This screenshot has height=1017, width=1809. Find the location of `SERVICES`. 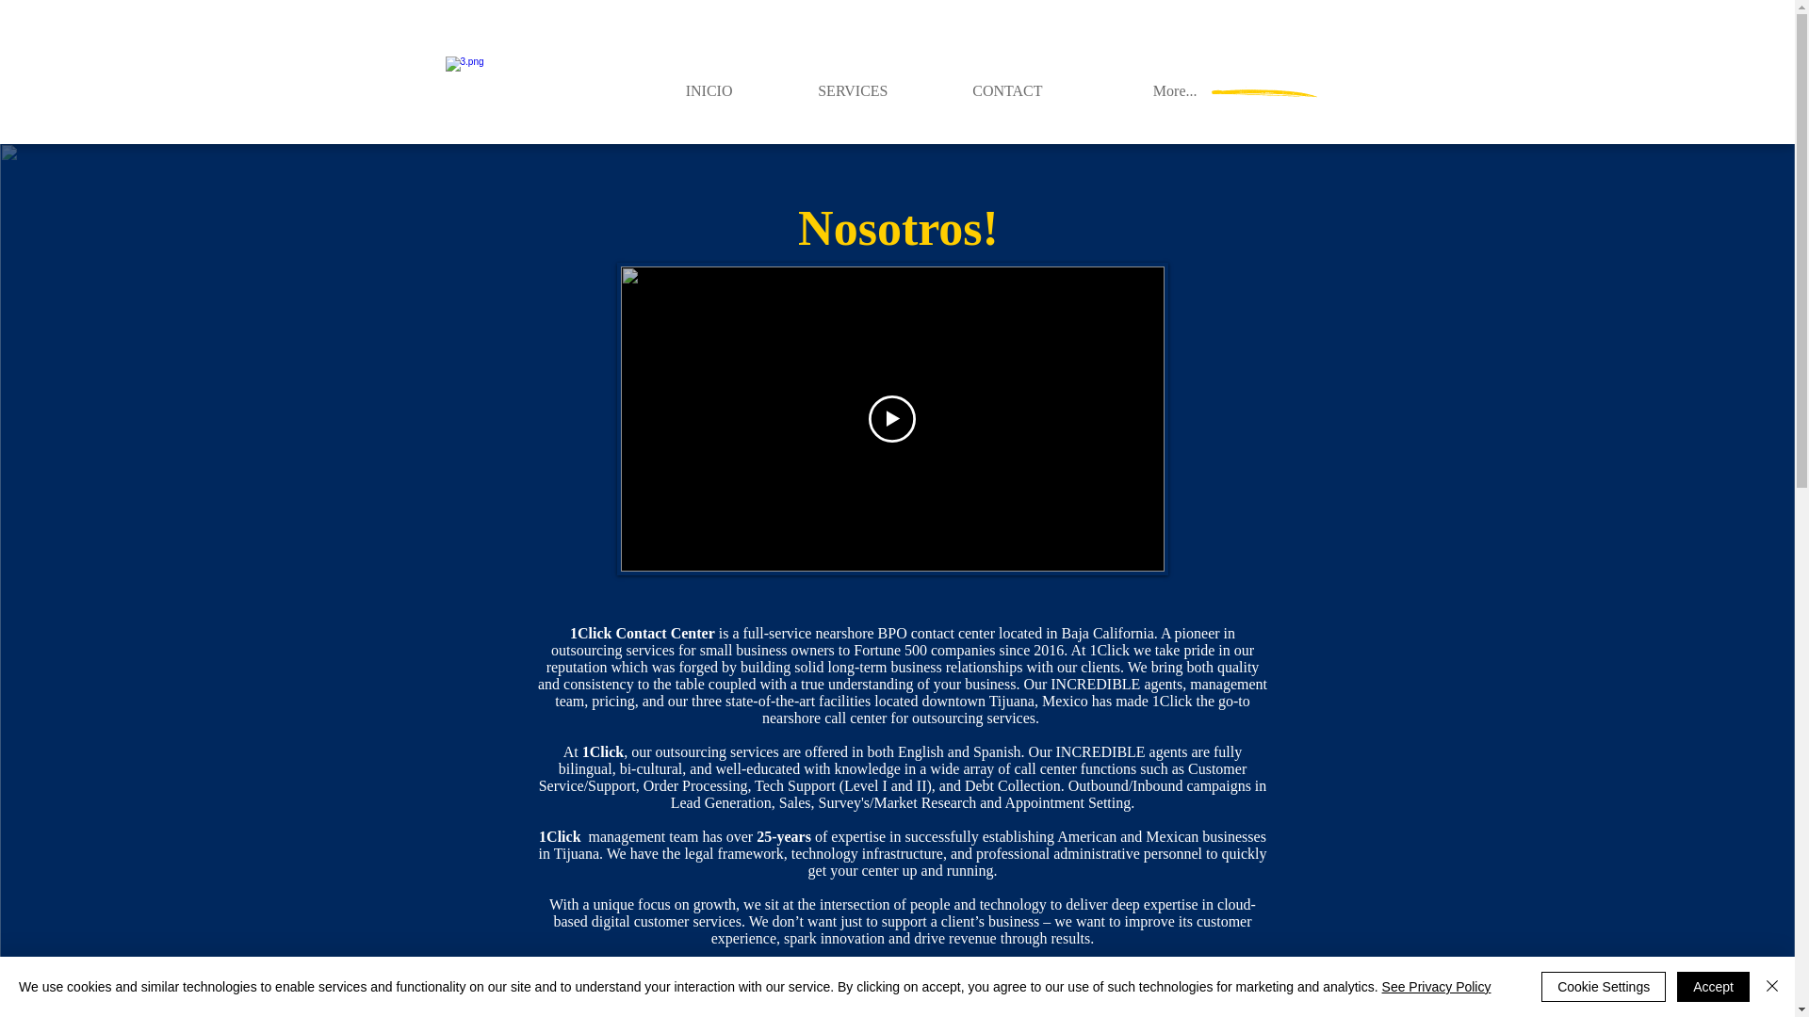

SERVICES is located at coordinates (823, 90).